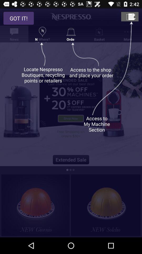 The image size is (142, 254). Describe the element at coordinates (106, 205) in the screenshot. I see `switch autoplay option` at that location.